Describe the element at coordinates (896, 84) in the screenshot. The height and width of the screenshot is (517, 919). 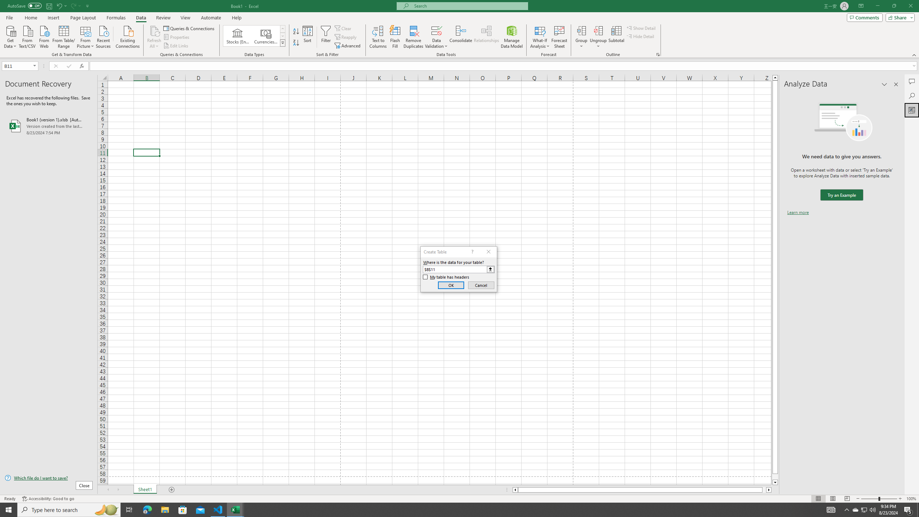
I see `Close pane` at that location.